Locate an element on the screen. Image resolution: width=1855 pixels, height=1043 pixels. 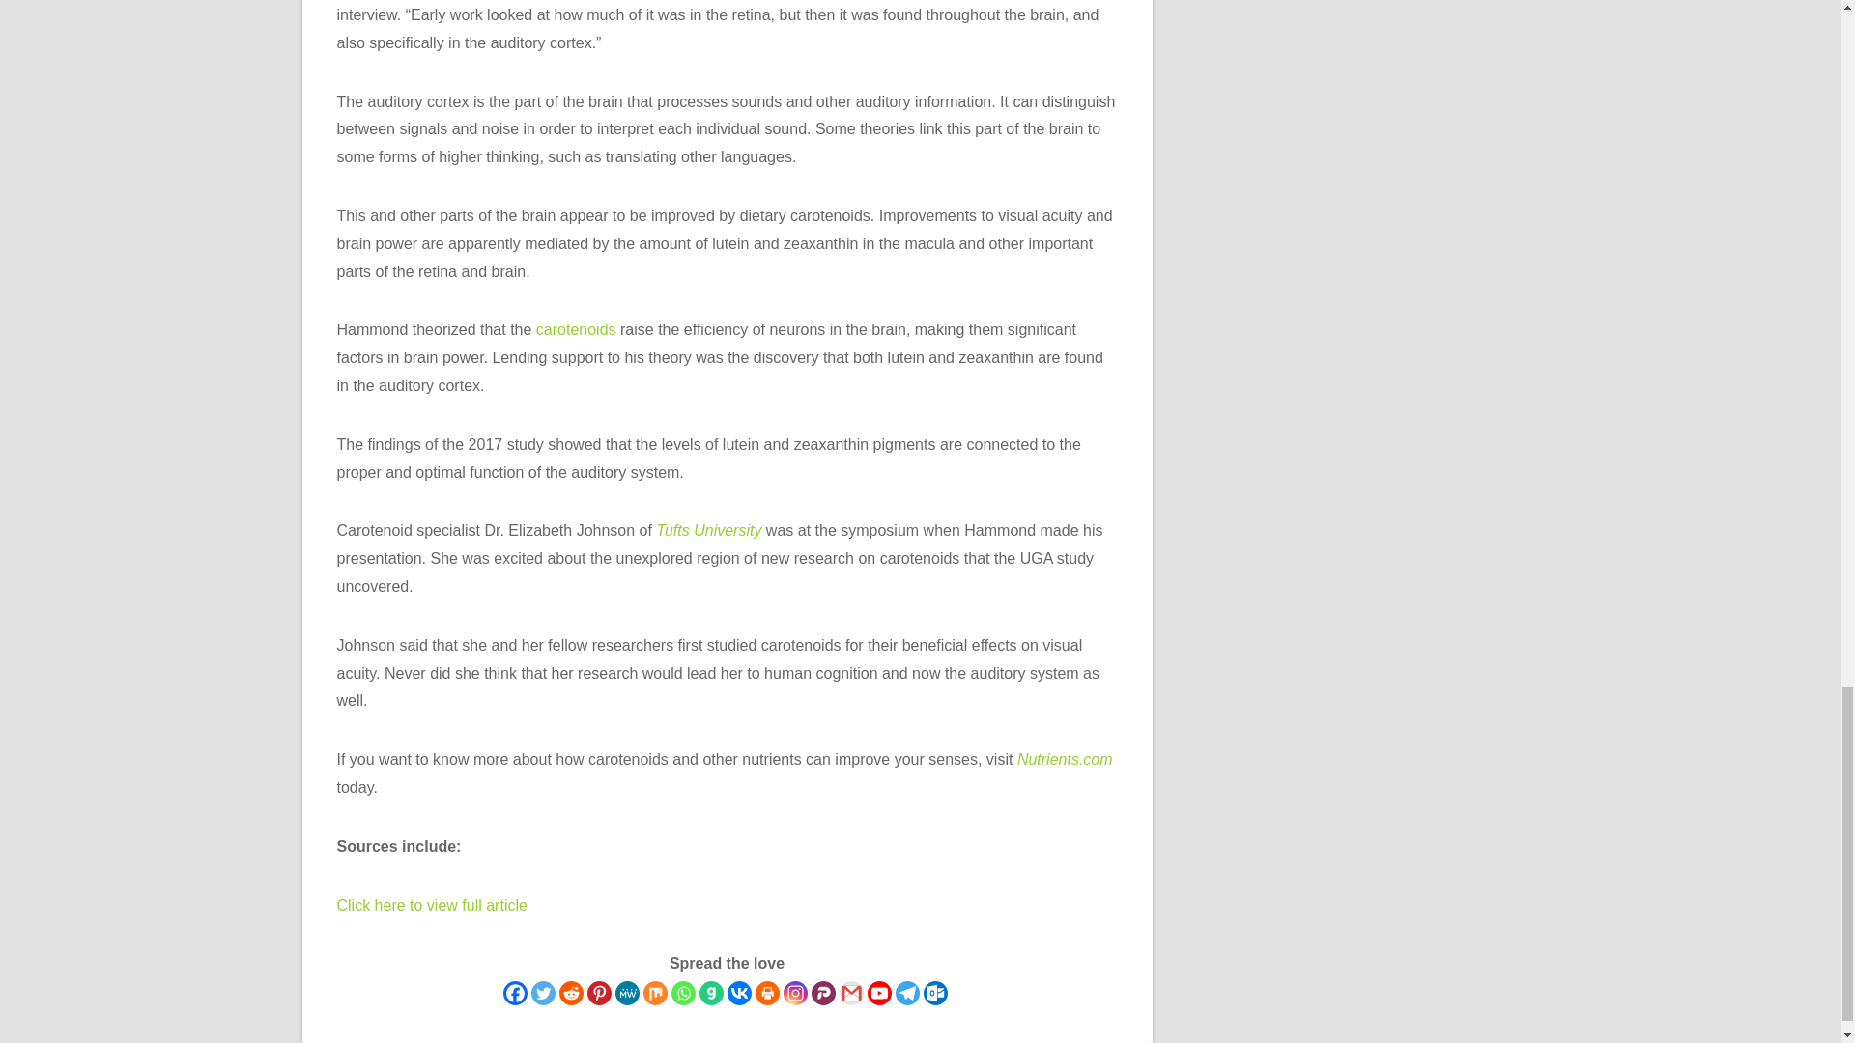
Vkontakte is located at coordinates (738, 993).